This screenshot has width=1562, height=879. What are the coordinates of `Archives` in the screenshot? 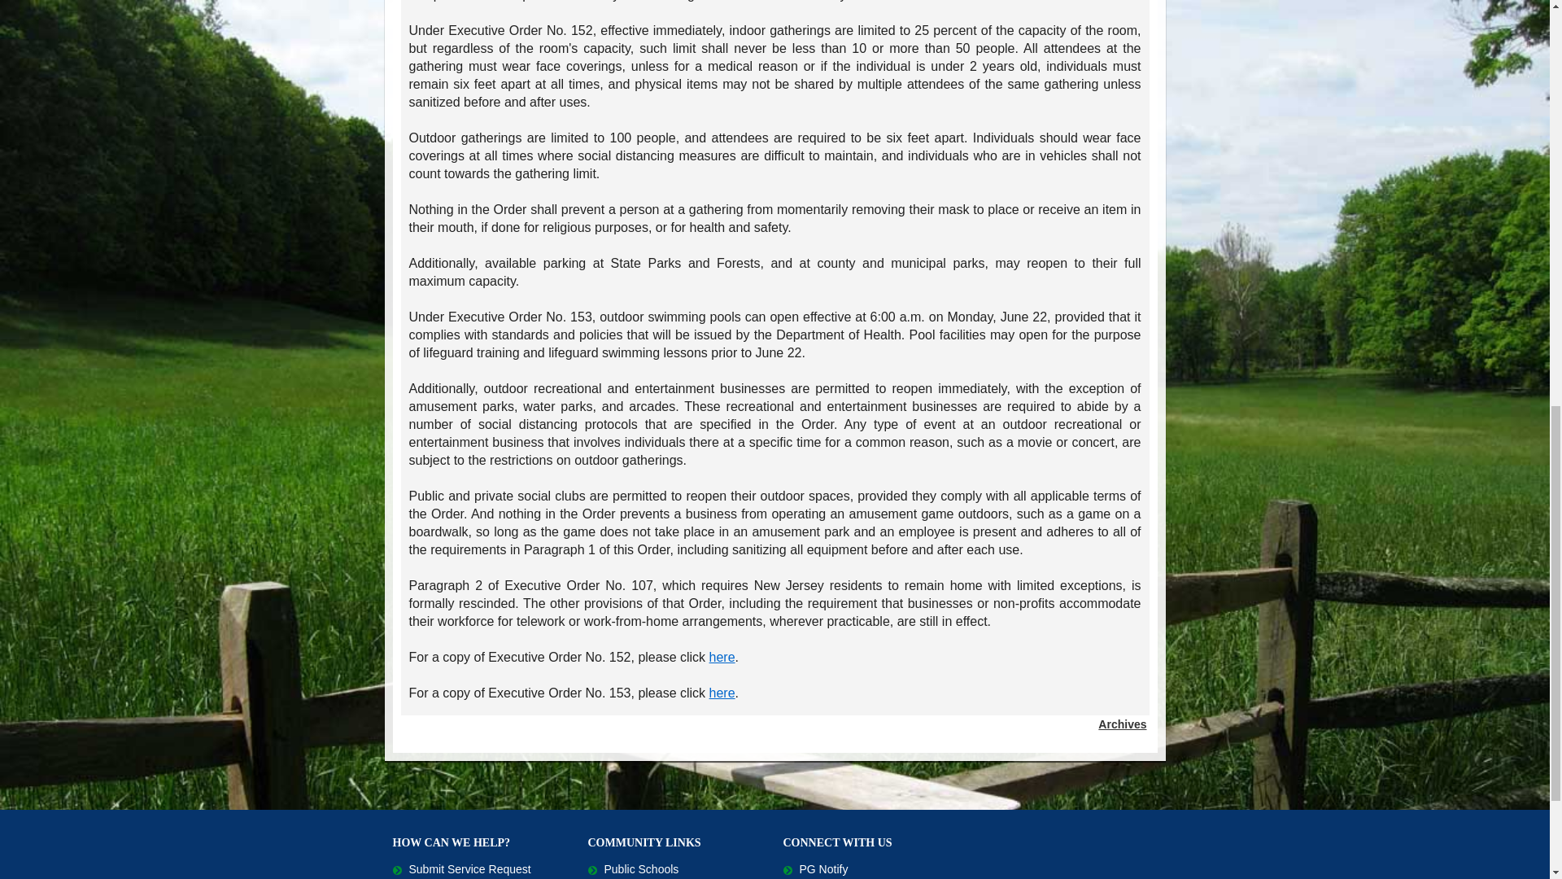 It's located at (1122, 724).